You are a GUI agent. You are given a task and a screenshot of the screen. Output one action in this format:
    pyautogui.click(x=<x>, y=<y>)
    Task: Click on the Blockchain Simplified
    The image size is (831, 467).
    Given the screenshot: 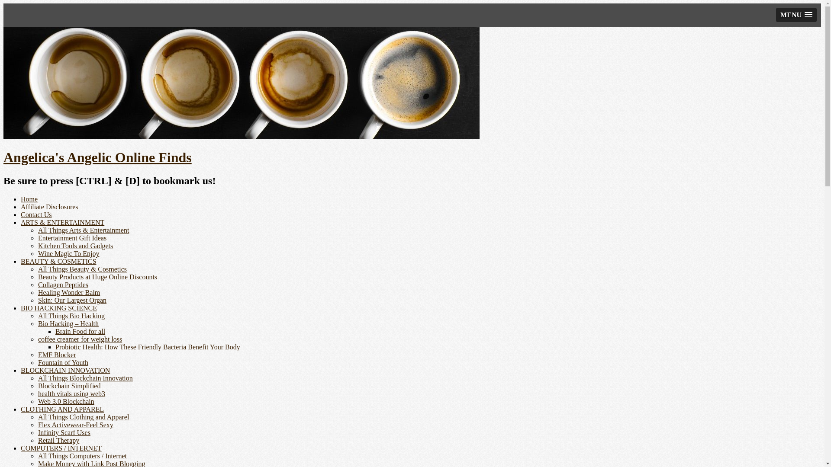 What is the action you would take?
    pyautogui.click(x=69, y=386)
    